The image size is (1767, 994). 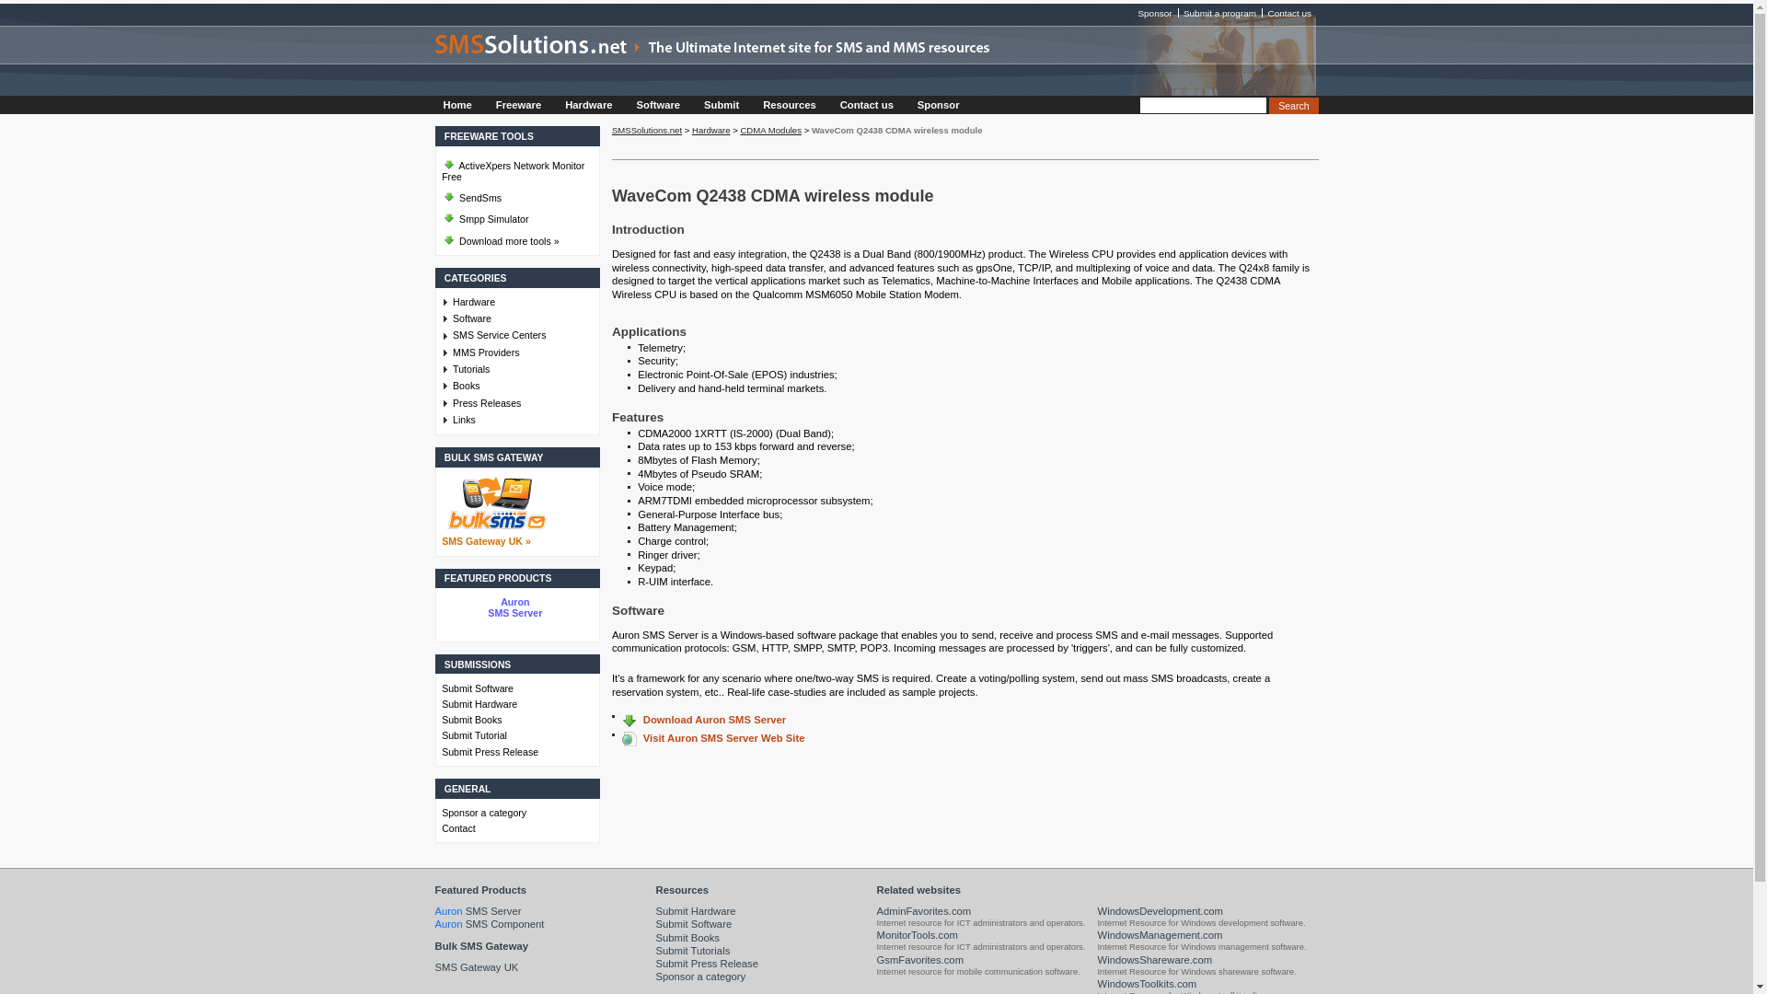 What do you see at coordinates (659, 105) in the screenshot?
I see `Software` at bounding box center [659, 105].